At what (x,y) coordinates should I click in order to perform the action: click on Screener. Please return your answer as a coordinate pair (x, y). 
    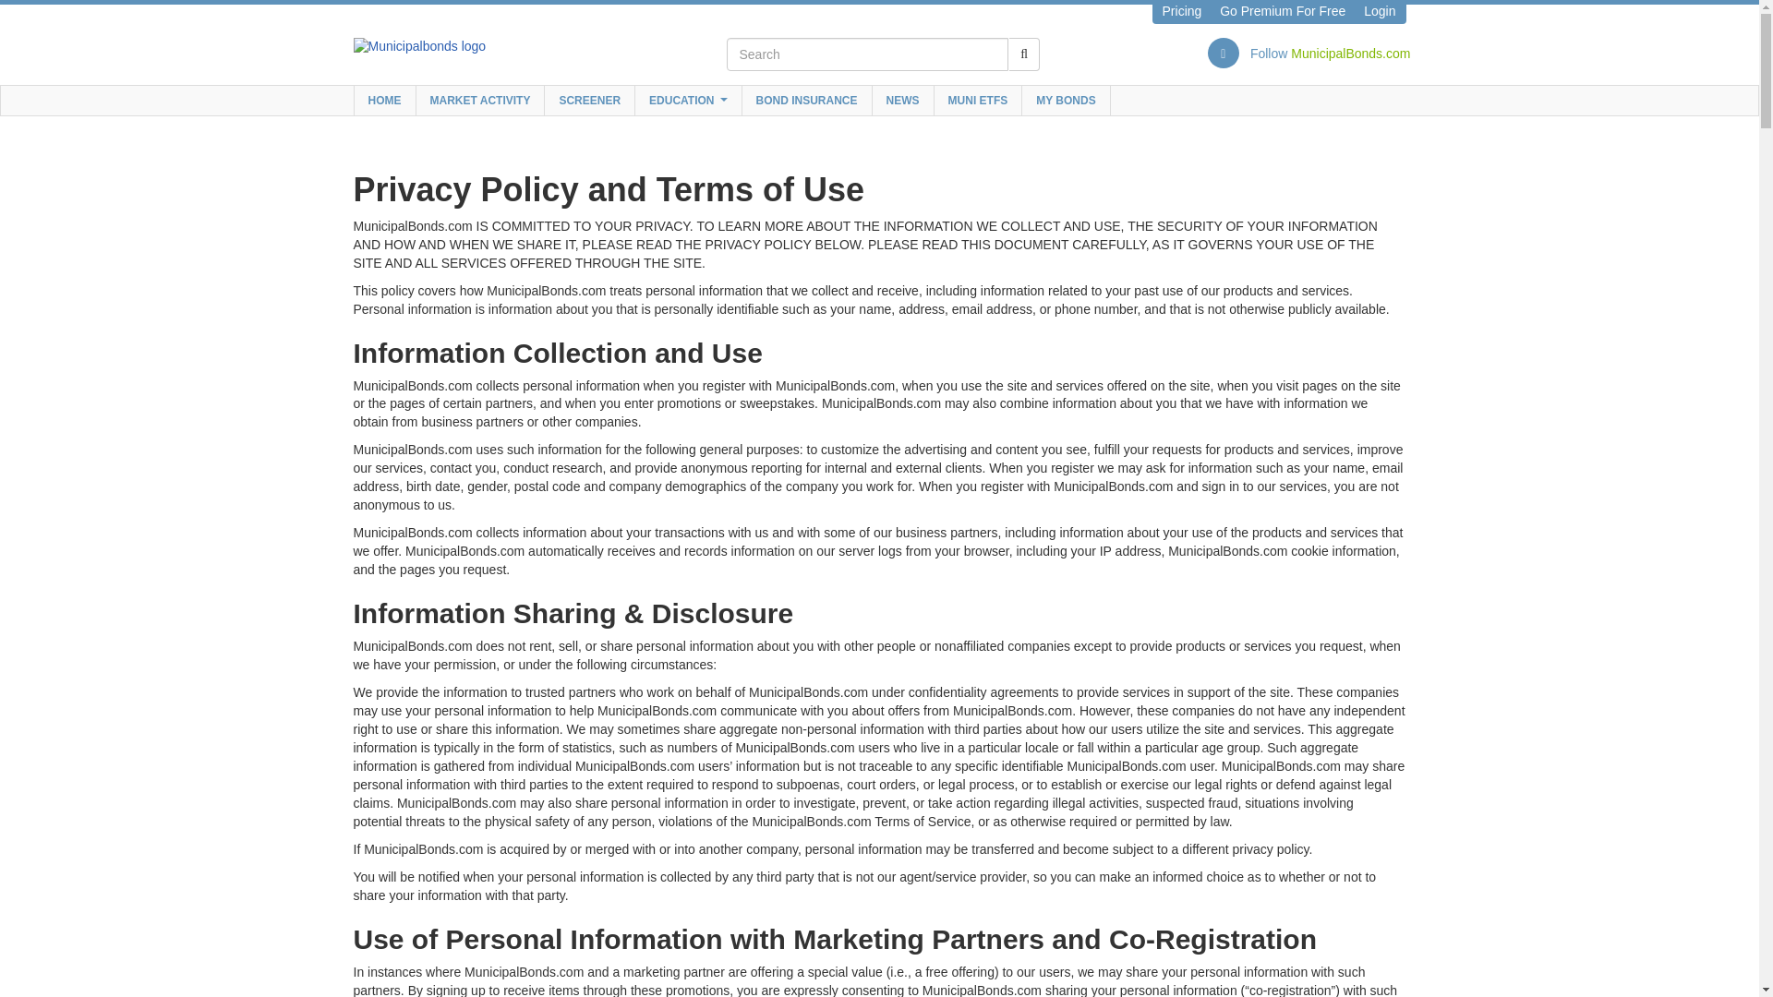
    Looking at the image, I should click on (589, 100).